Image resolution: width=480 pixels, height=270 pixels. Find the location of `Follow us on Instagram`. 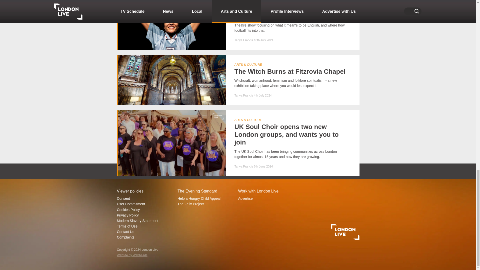

Follow us on Instagram is located at coordinates (262, 171).